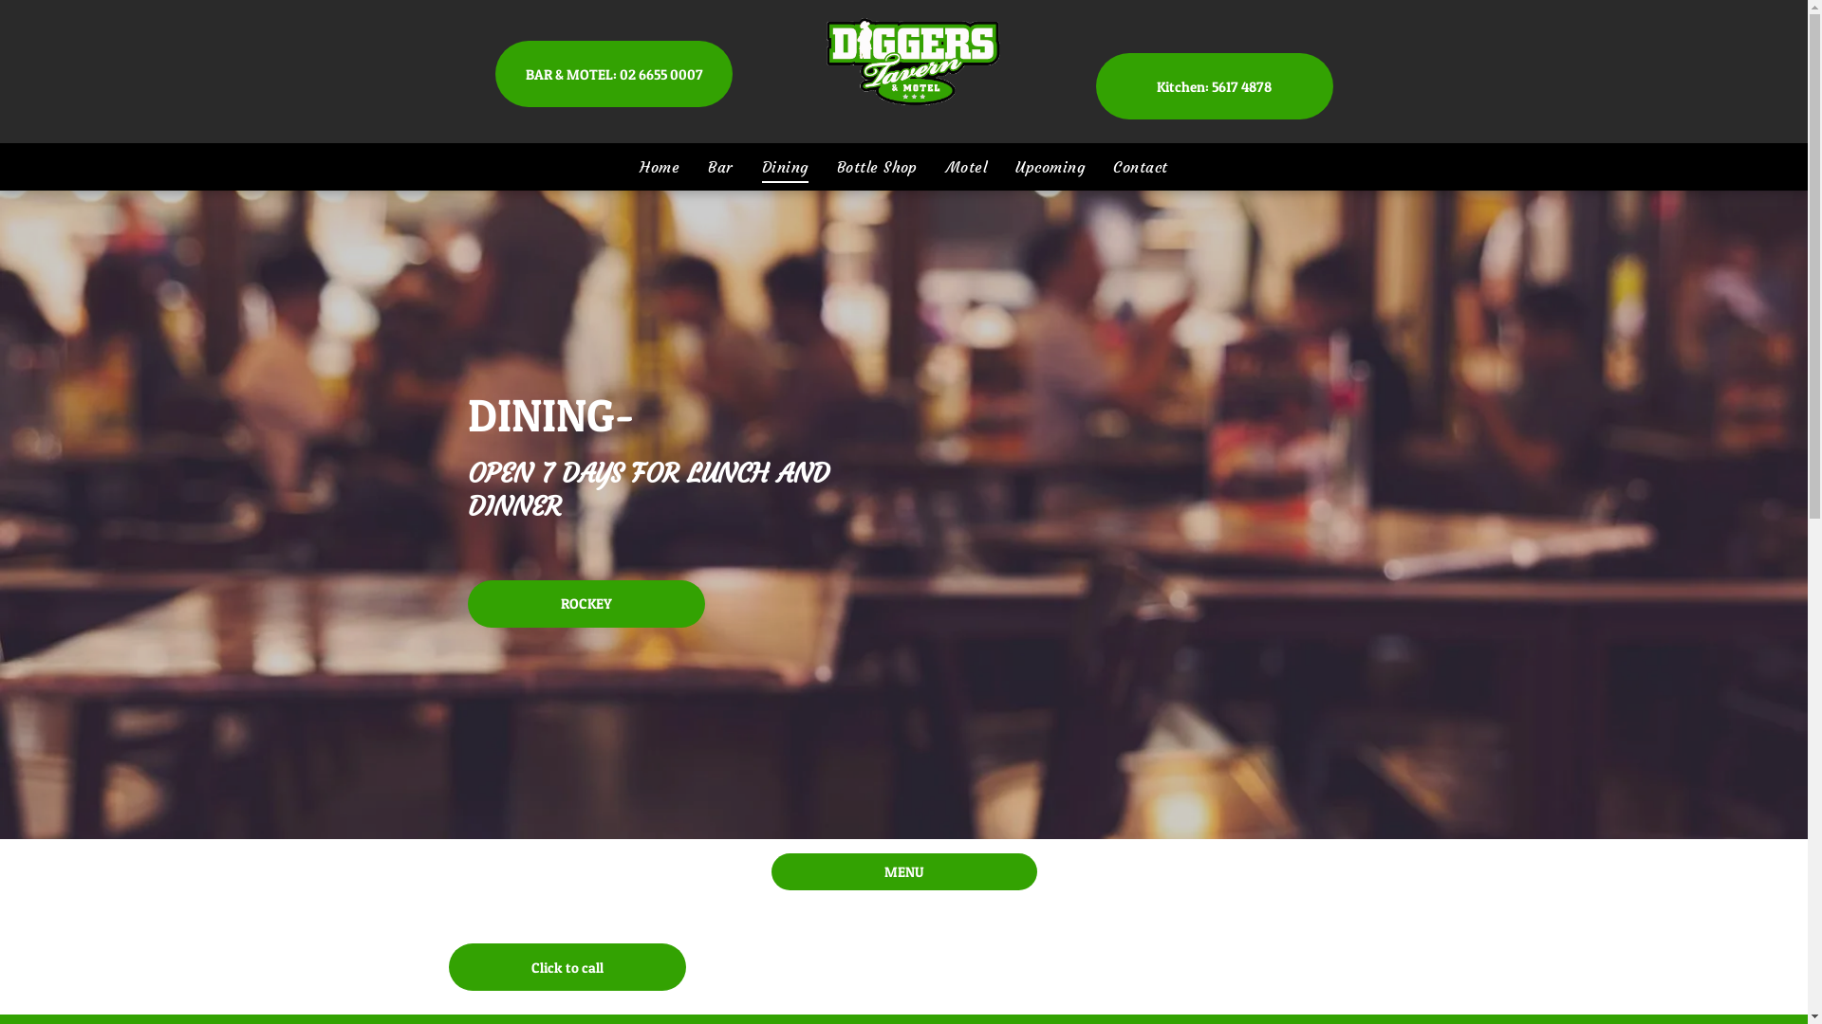 Image resolution: width=1822 pixels, height=1024 pixels. What do you see at coordinates (660, 167) in the screenshot?
I see `Home` at bounding box center [660, 167].